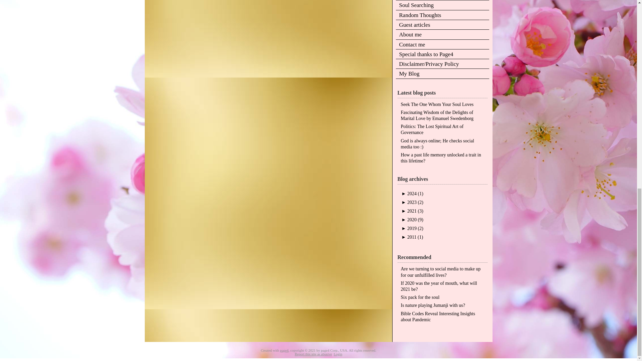  Describe the element at coordinates (443, 5) in the screenshot. I see `Soul Searching` at that location.